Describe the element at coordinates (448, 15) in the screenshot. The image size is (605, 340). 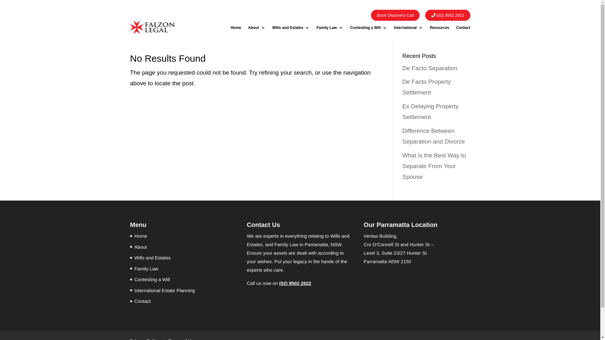
I see `(02) 9502 2922` at that location.